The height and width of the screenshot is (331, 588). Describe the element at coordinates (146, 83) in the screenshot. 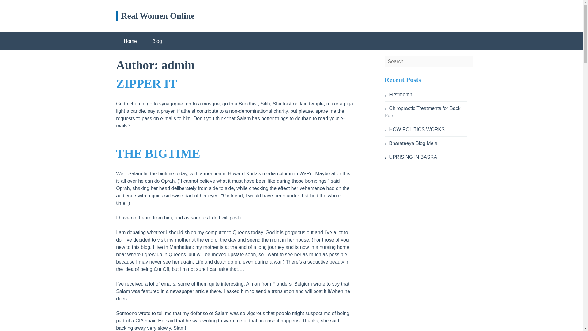

I see `ZIPPER IT` at that location.